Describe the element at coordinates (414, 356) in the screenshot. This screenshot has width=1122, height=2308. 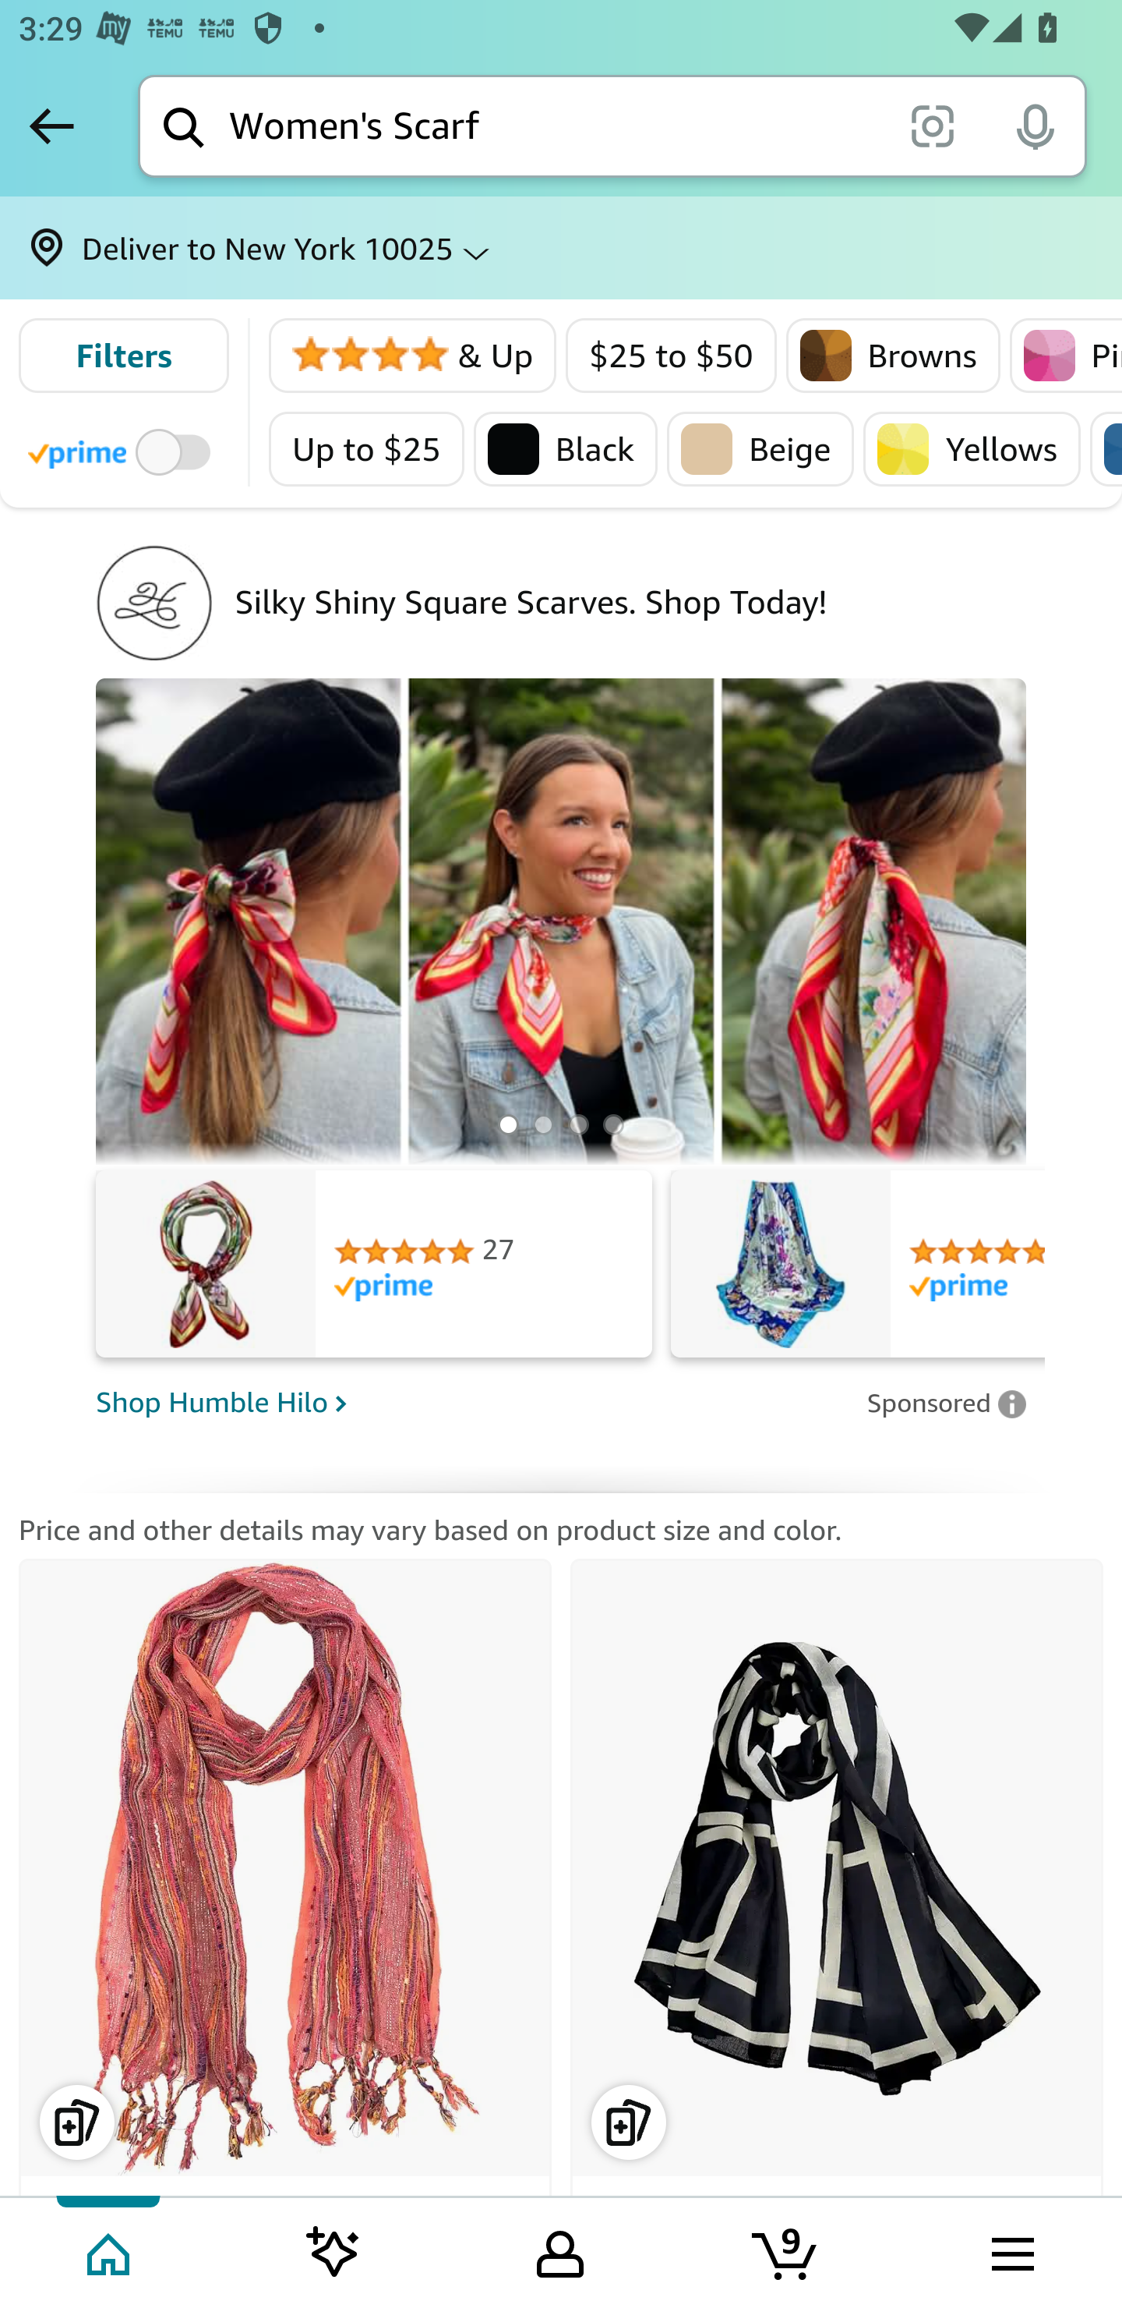
I see `4 Stars & Up` at that location.